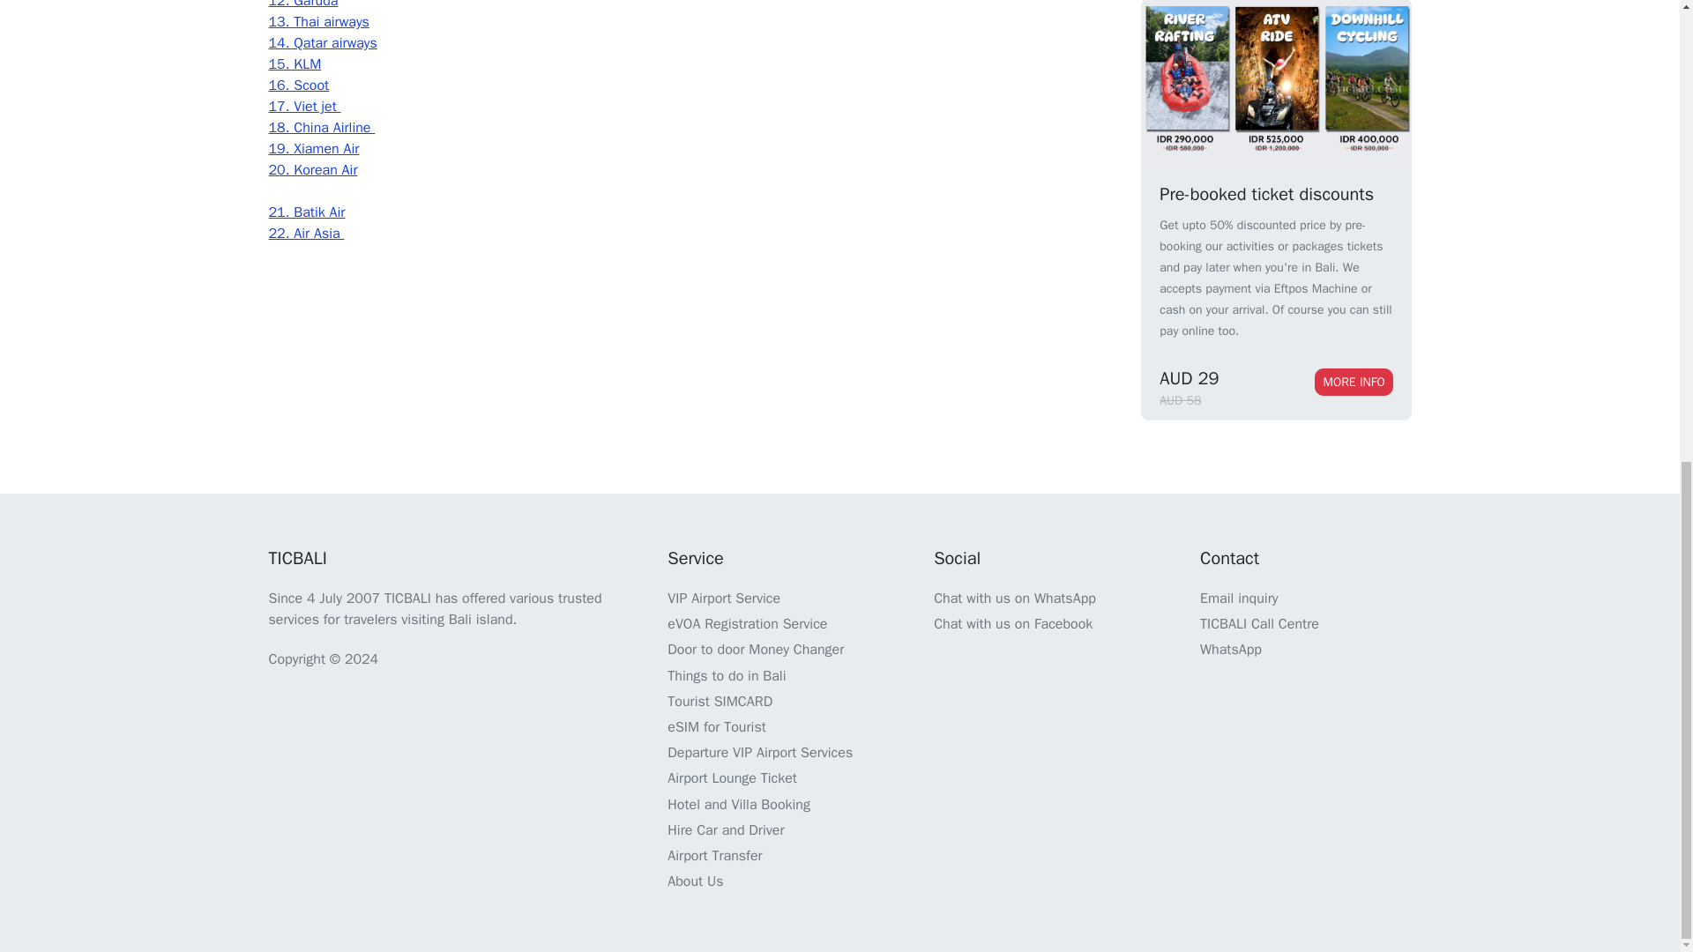  What do you see at coordinates (716, 726) in the screenshot?
I see `eSIM for Tourist` at bounding box center [716, 726].